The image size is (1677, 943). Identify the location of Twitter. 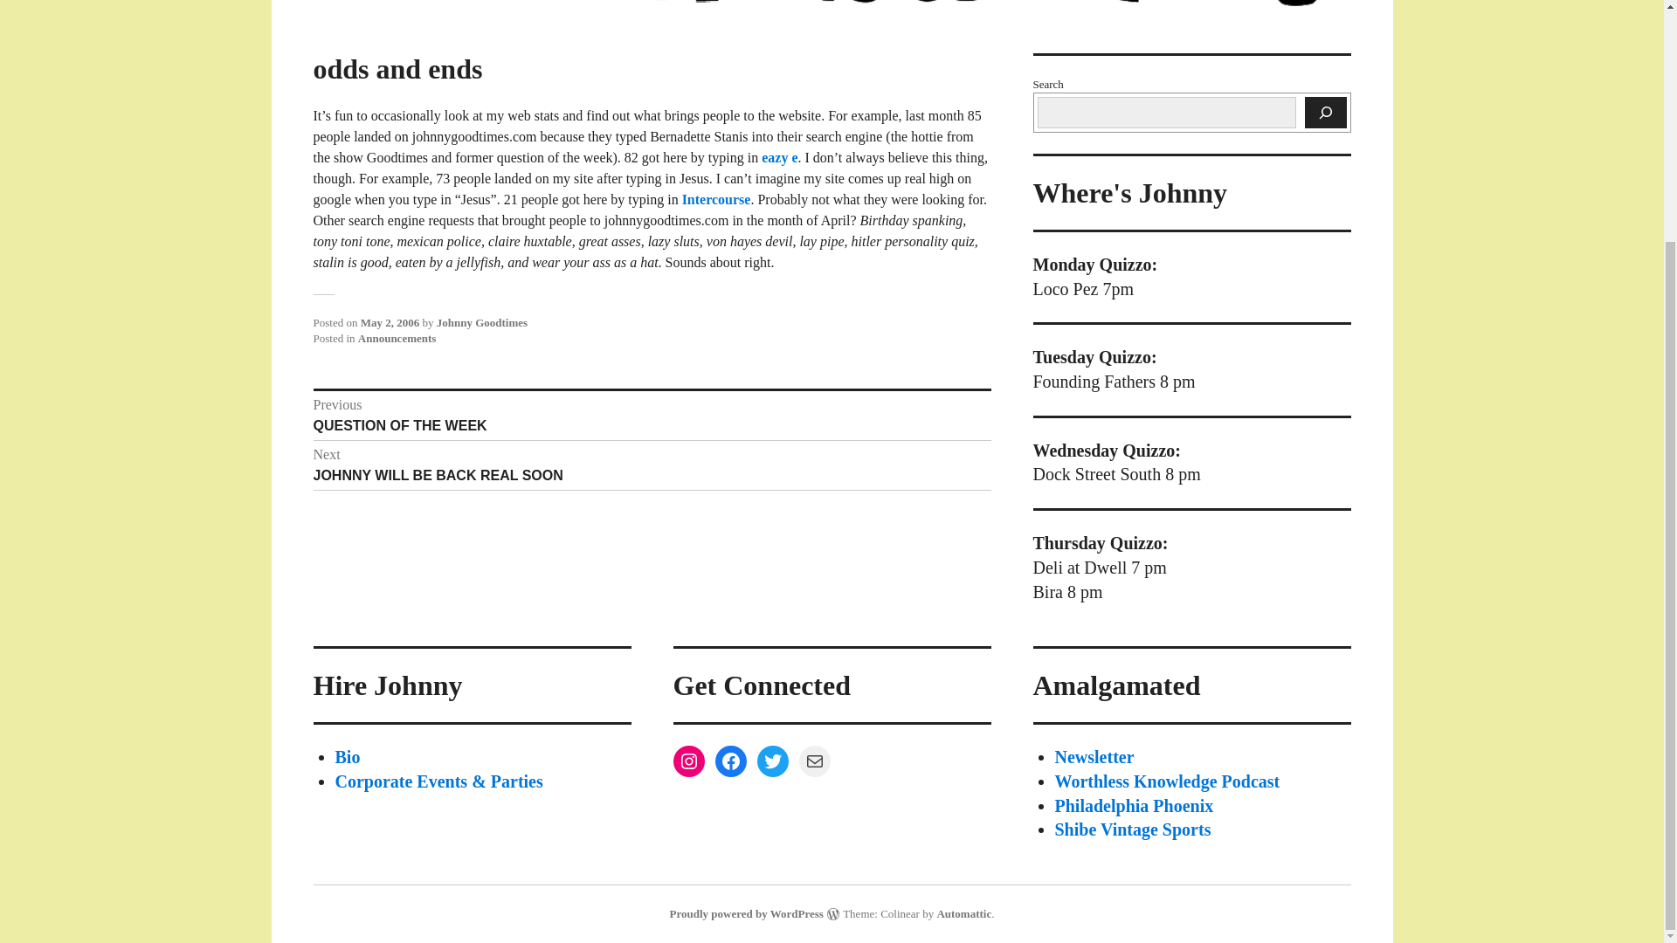
(482, 321).